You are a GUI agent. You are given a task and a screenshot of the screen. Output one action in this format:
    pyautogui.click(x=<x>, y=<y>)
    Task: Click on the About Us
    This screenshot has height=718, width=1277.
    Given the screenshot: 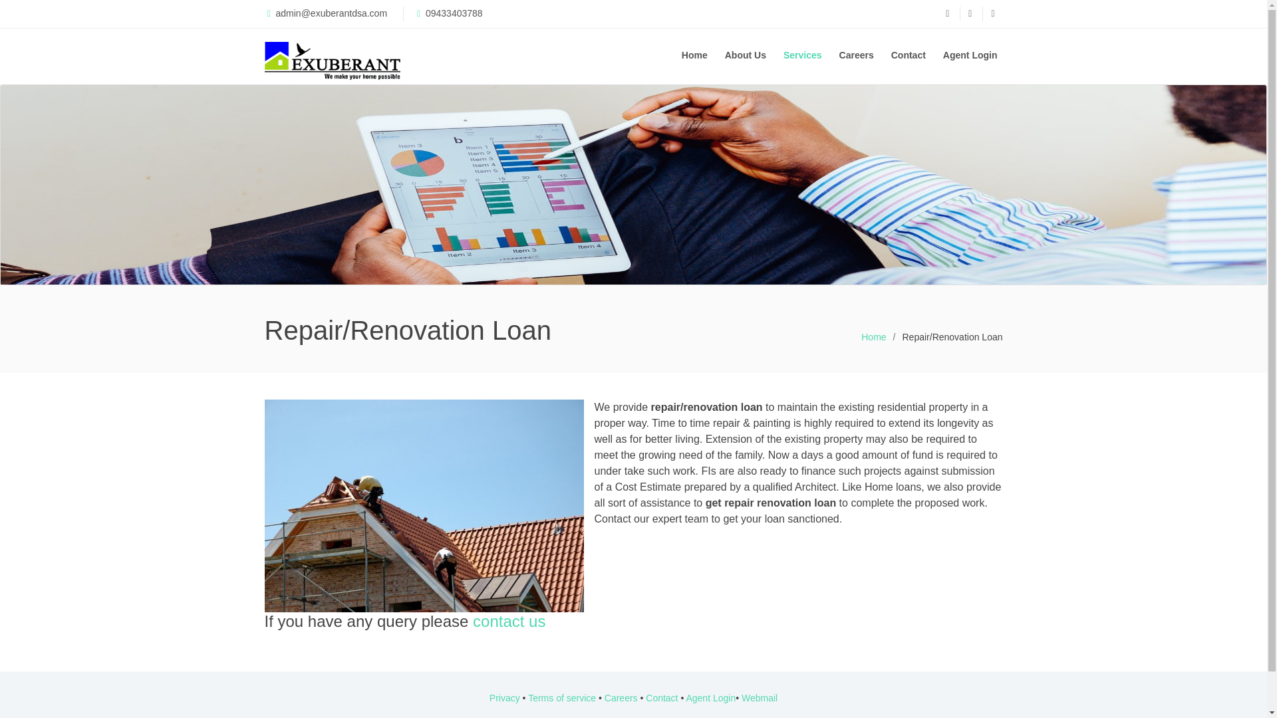 What is the action you would take?
    pyautogui.click(x=745, y=55)
    